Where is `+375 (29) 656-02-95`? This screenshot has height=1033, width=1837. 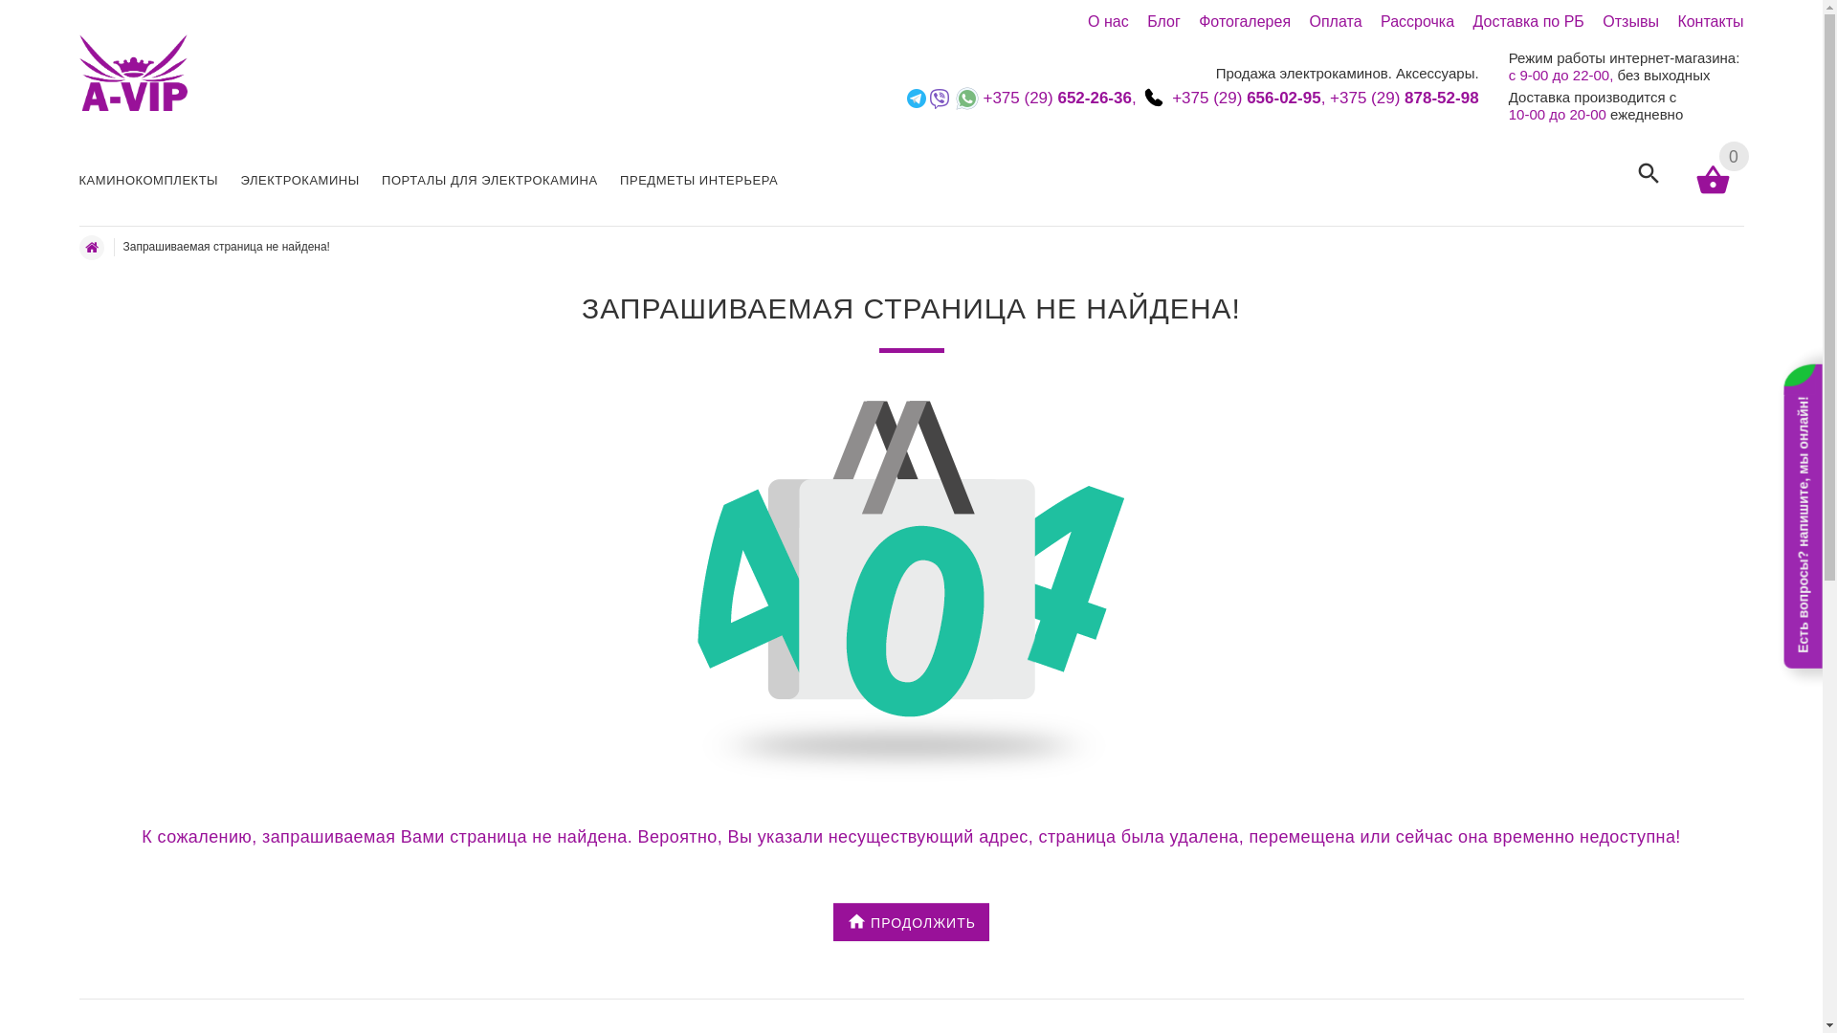 +375 (29) 656-02-95 is located at coordinates (1247, 98).